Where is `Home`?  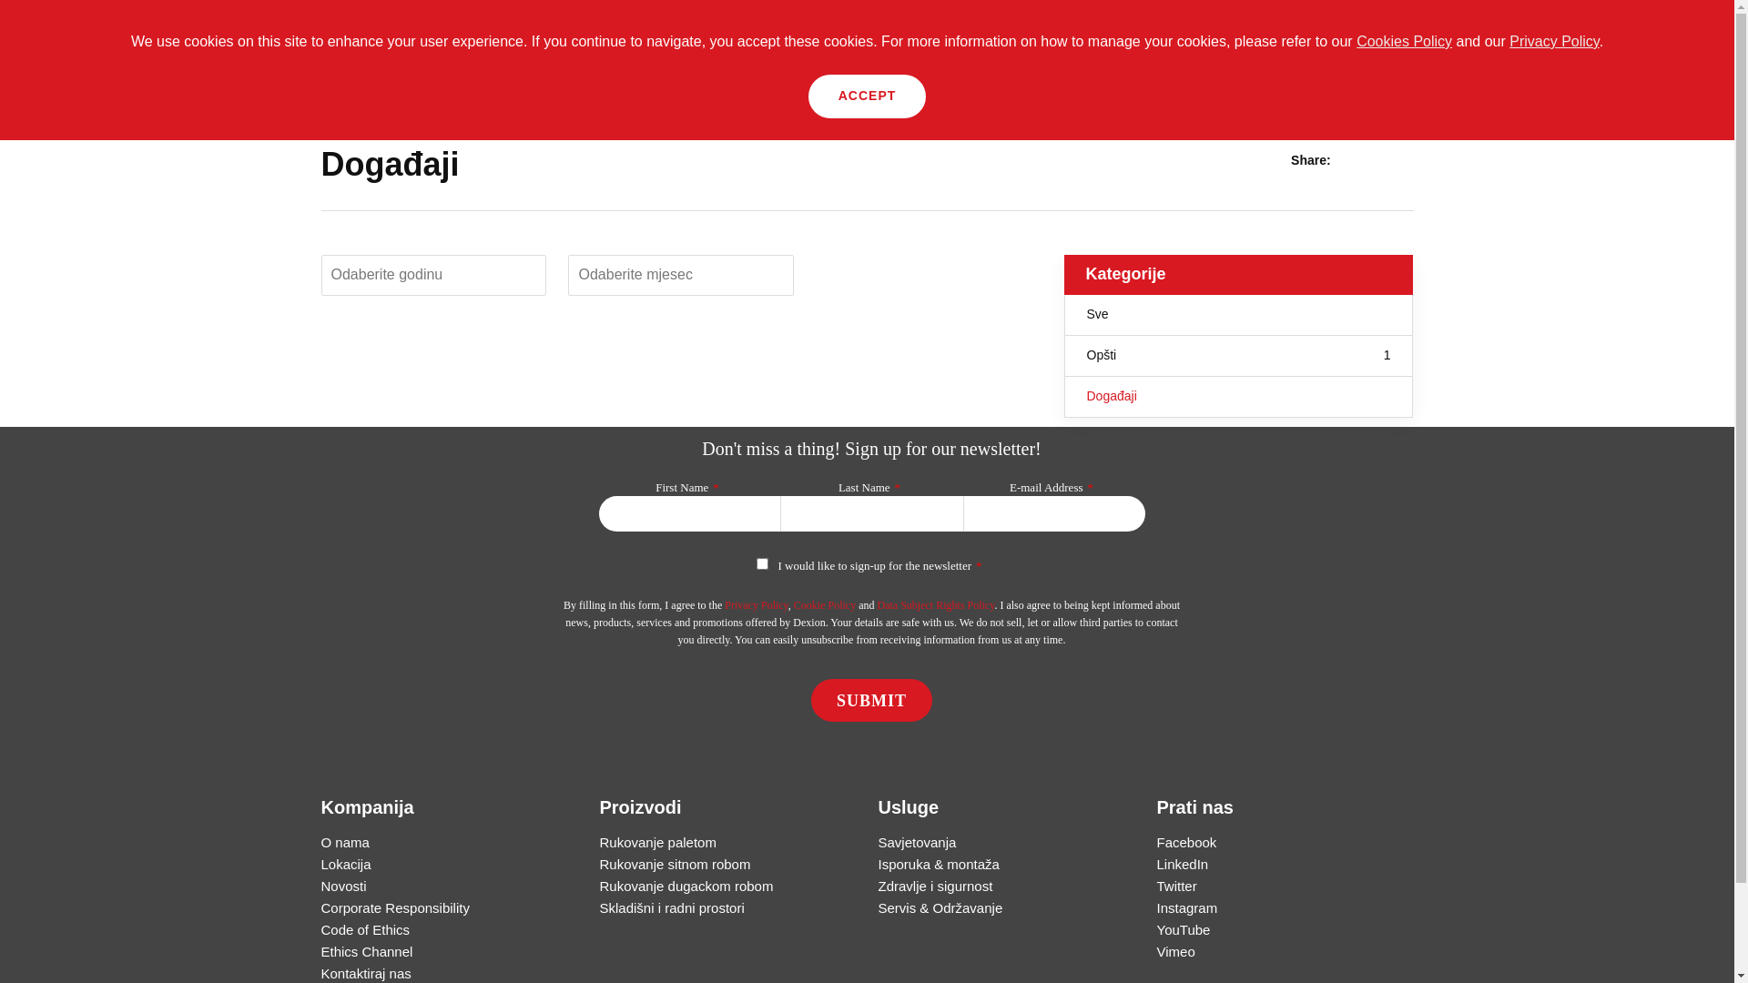 Home is located at coordinates (337, 103).